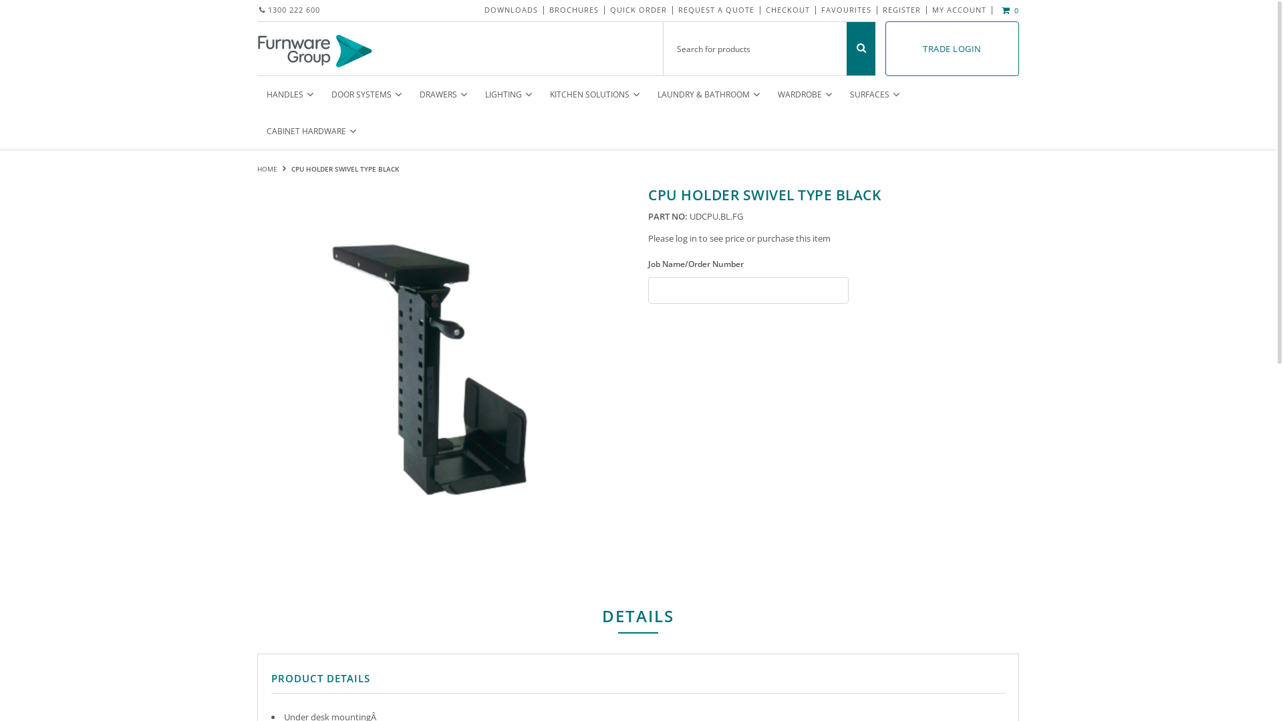 Image resolution: width=1283 pixels, height=721 pixels. What do you see at coordinates (311, 131) in the screenshot?
I see `CABINET HARDWARE` at bounding box center [311, 131].